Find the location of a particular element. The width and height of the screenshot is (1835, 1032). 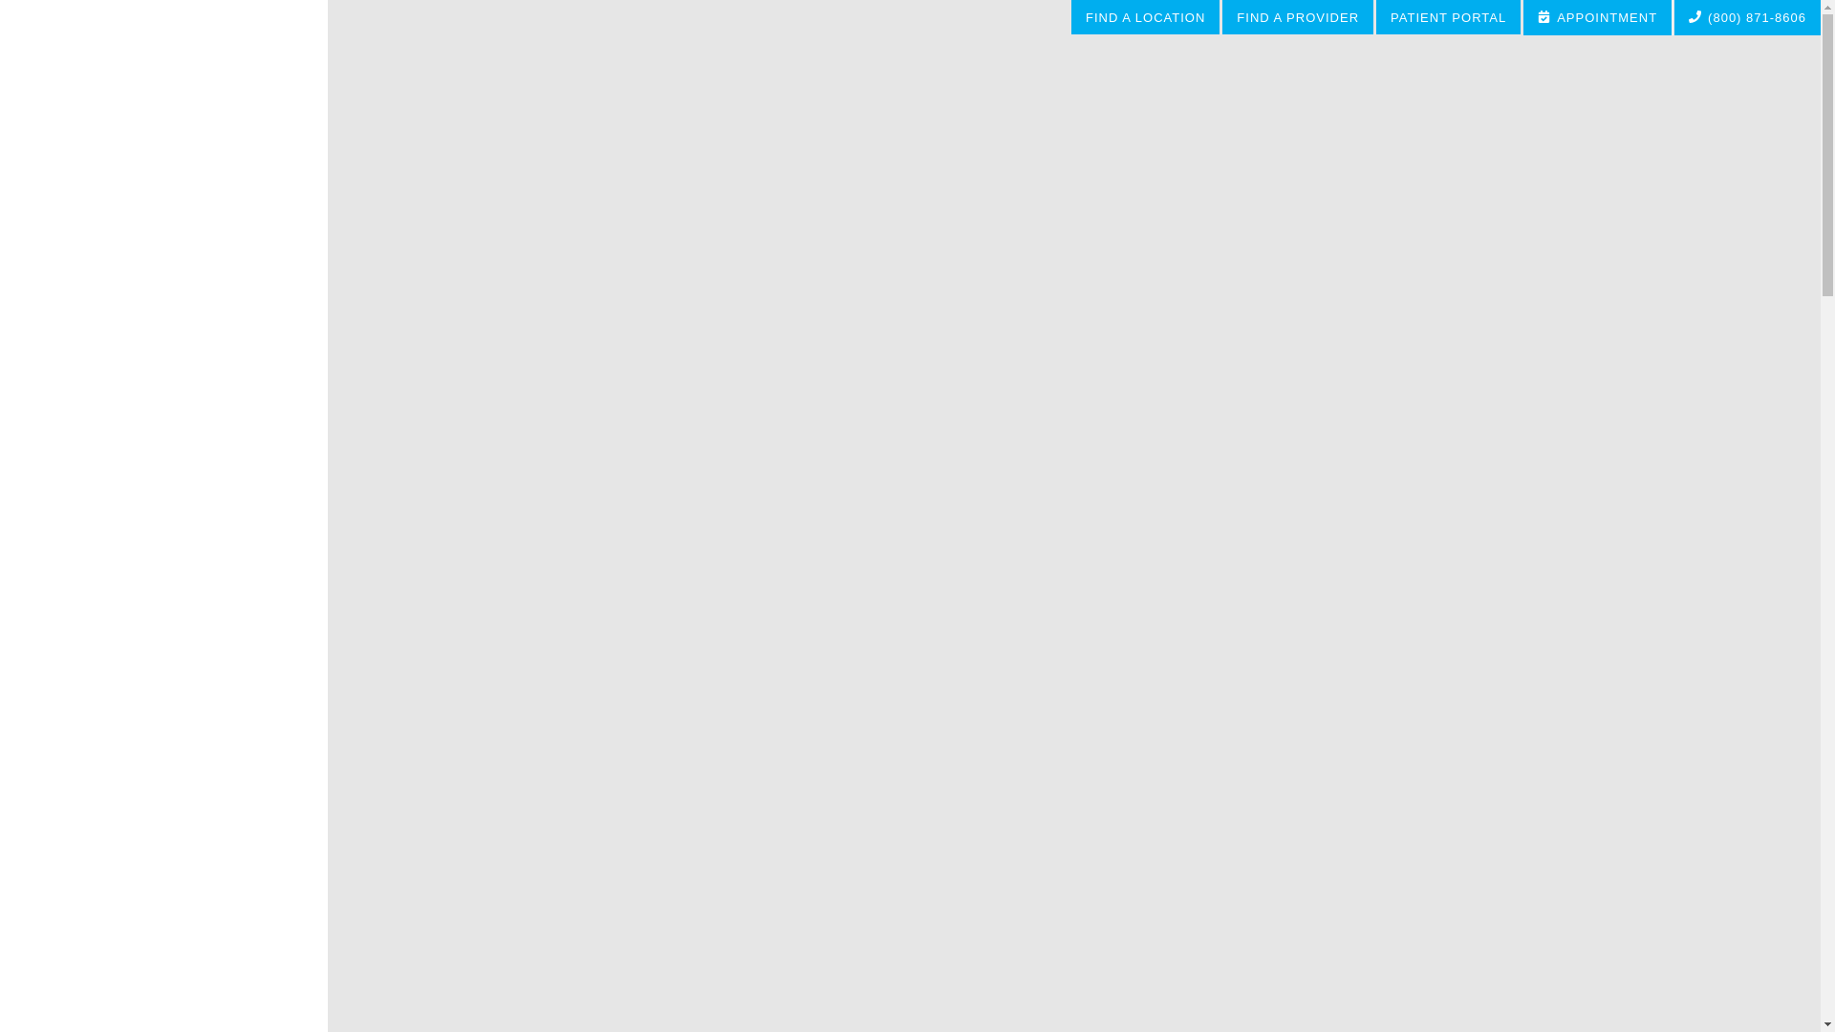

PATIENT PORTAL is located at coordinates (1449, 17).